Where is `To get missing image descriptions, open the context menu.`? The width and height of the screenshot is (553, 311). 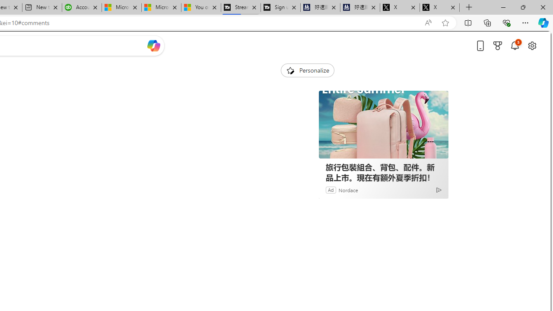
To get missing image descriptions, open the context menu. is located at coordinates (290, 70).